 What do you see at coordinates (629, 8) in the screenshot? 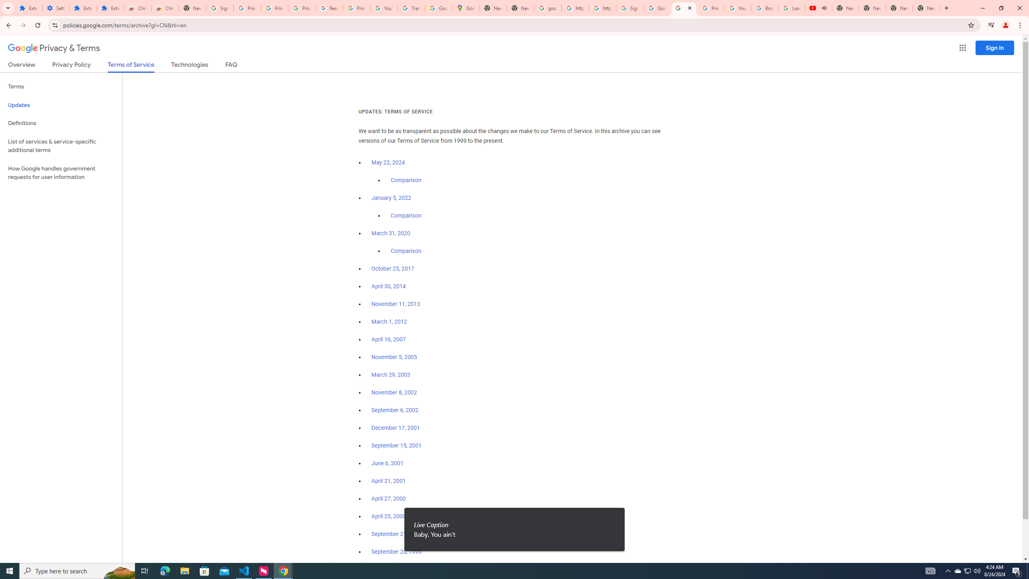
I see `Sign in - Google Accounts` at bounding box center [629, 8].